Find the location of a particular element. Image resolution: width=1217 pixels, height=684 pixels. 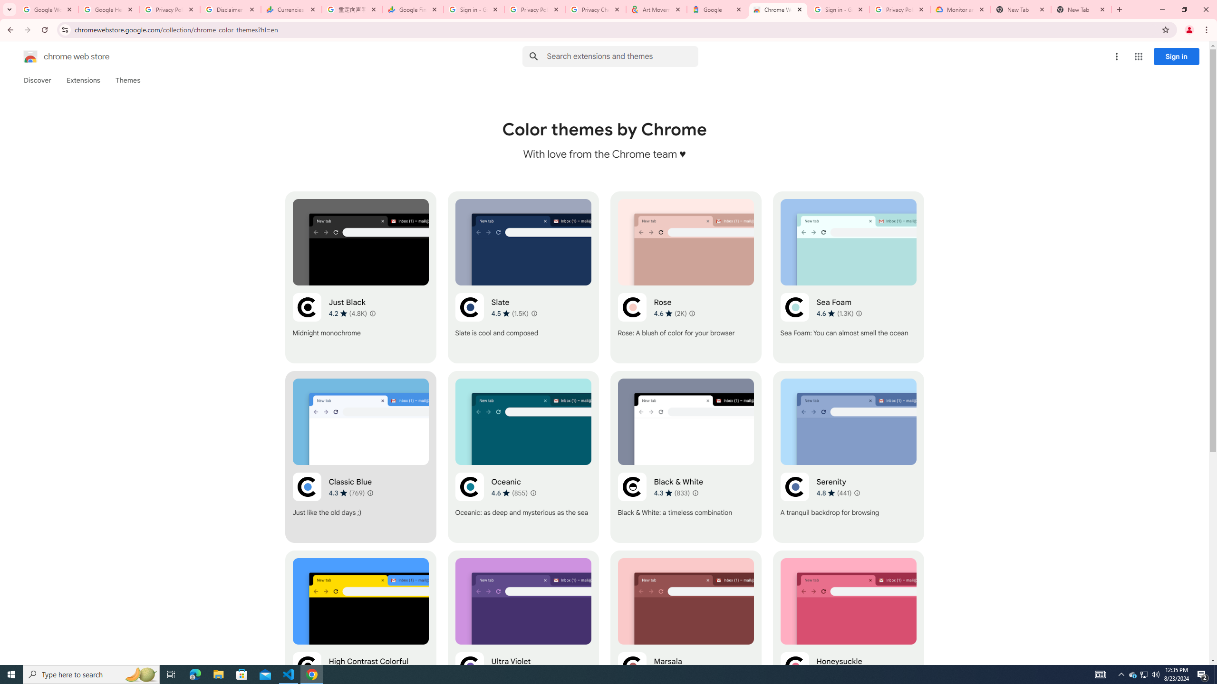

Sea Foam is located at coordinates (848, 277).